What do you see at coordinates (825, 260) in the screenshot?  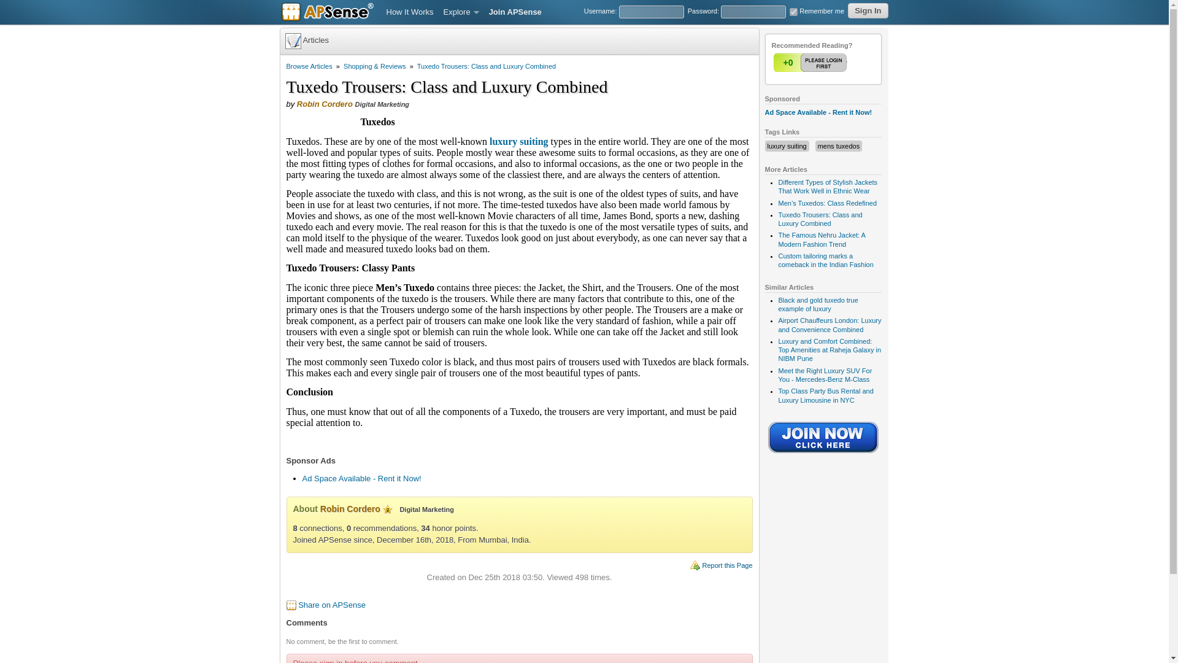 I see `Custom tailoring marks a comeback in the Indian Fashion` at bounding box center [825, 260].